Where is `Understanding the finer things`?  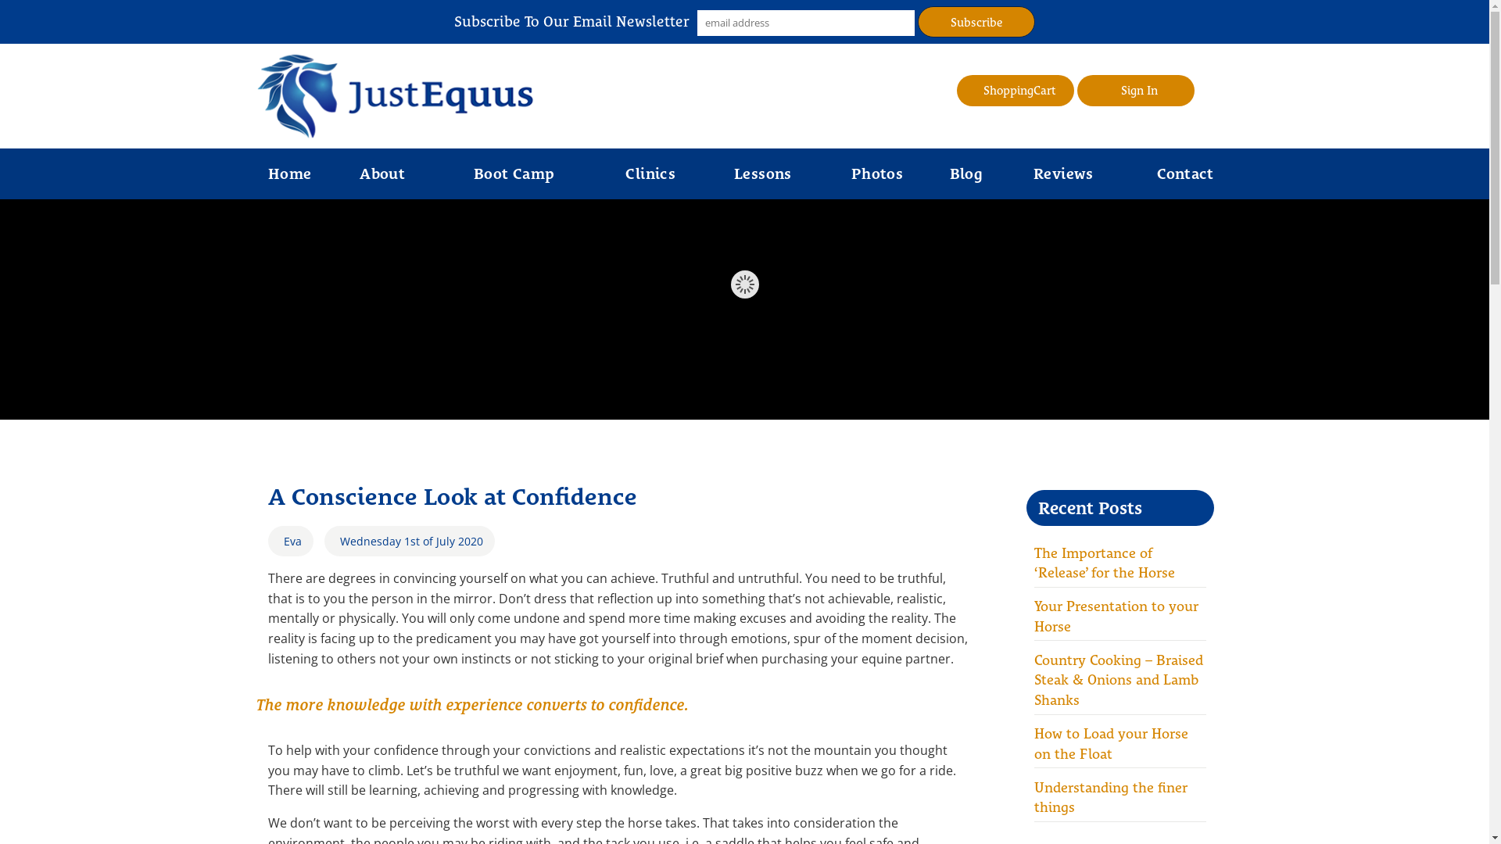
Understanding the finer things is located at coordinates (1119, 797).